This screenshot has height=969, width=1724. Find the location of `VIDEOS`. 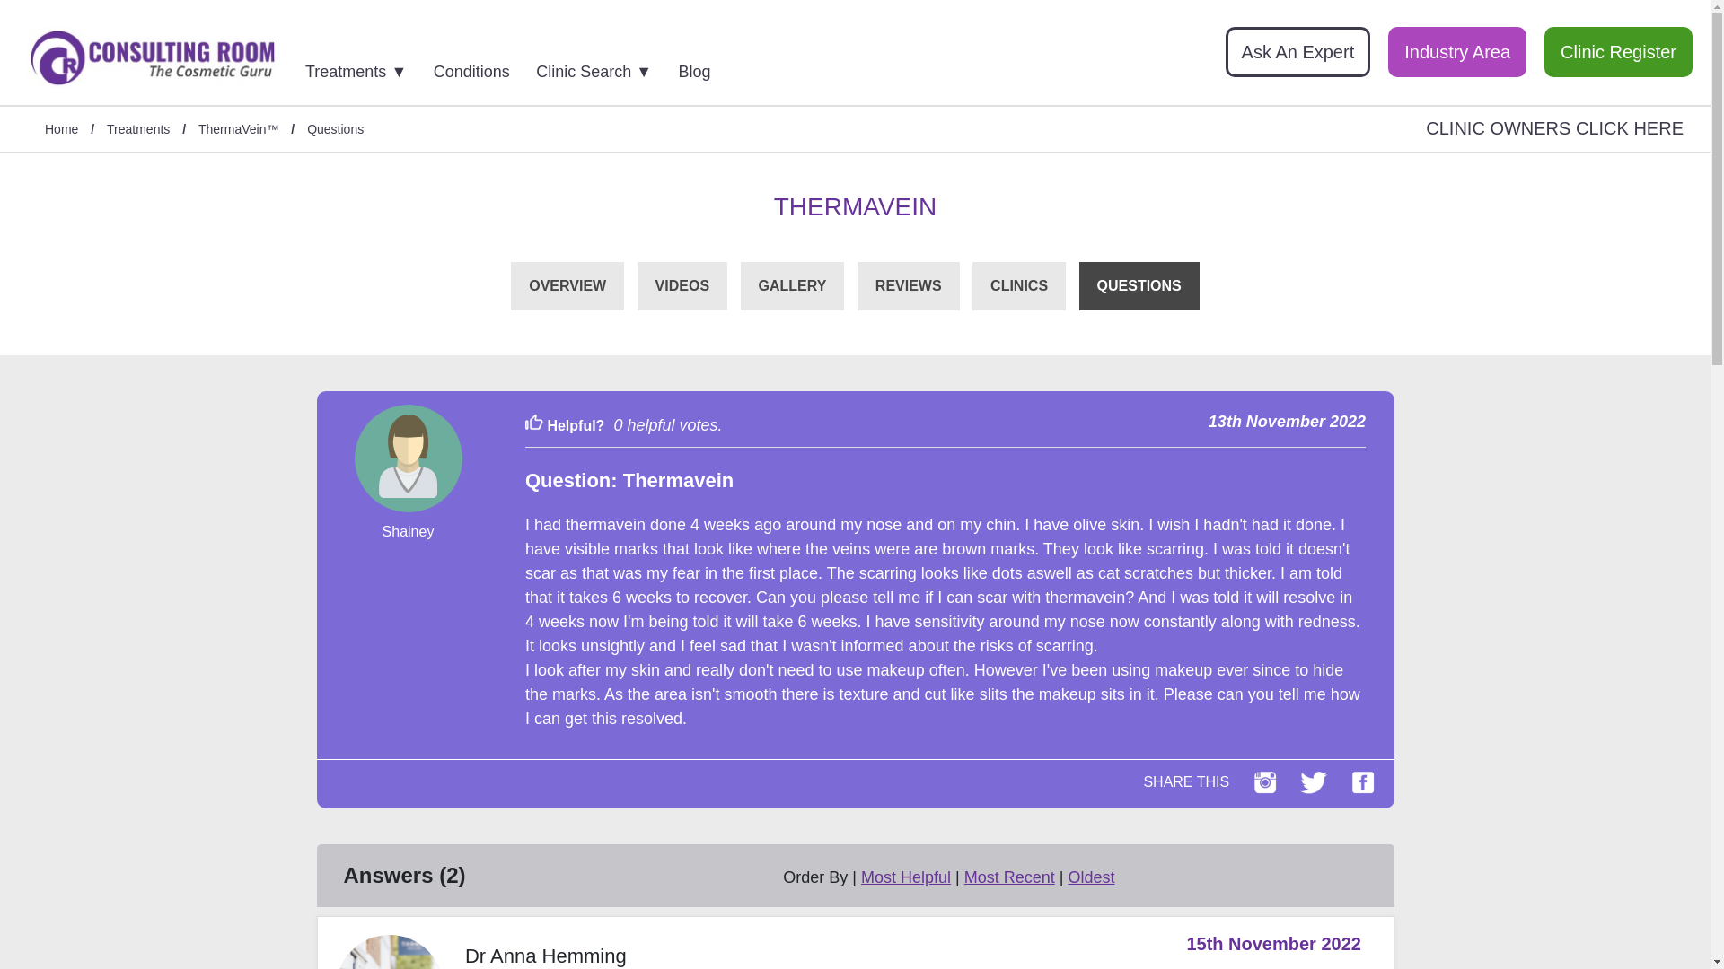

VIDEOS is located at coordinates (682, 285).